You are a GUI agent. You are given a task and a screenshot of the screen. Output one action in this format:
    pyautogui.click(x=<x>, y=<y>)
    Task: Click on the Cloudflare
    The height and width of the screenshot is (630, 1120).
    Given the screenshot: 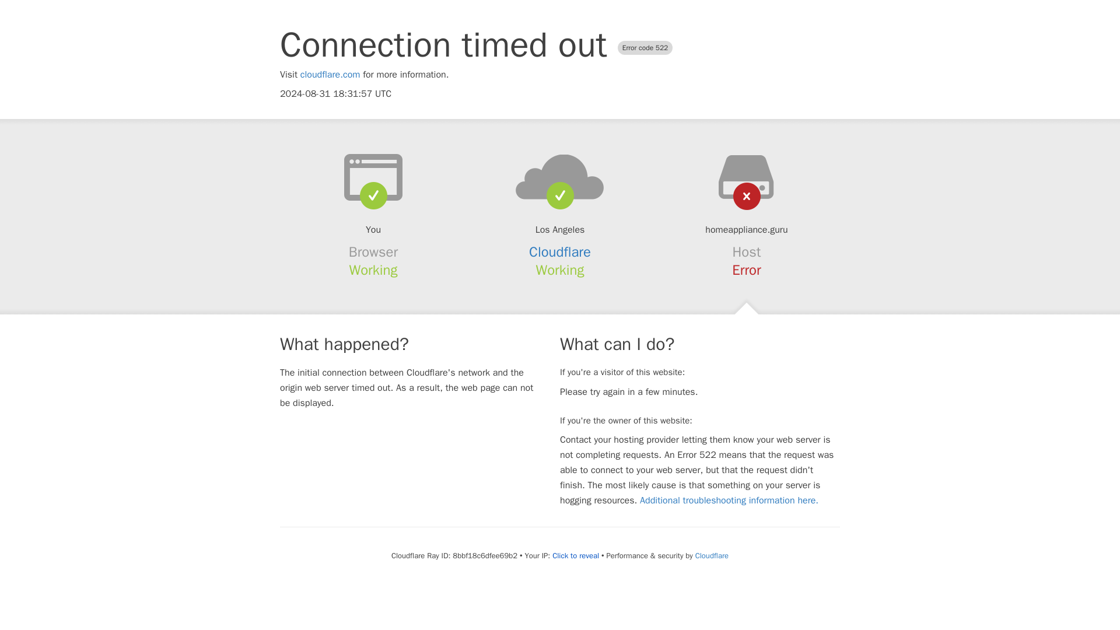 What is the action you would take?
    pyautogui.click(x=560, y=252)
    